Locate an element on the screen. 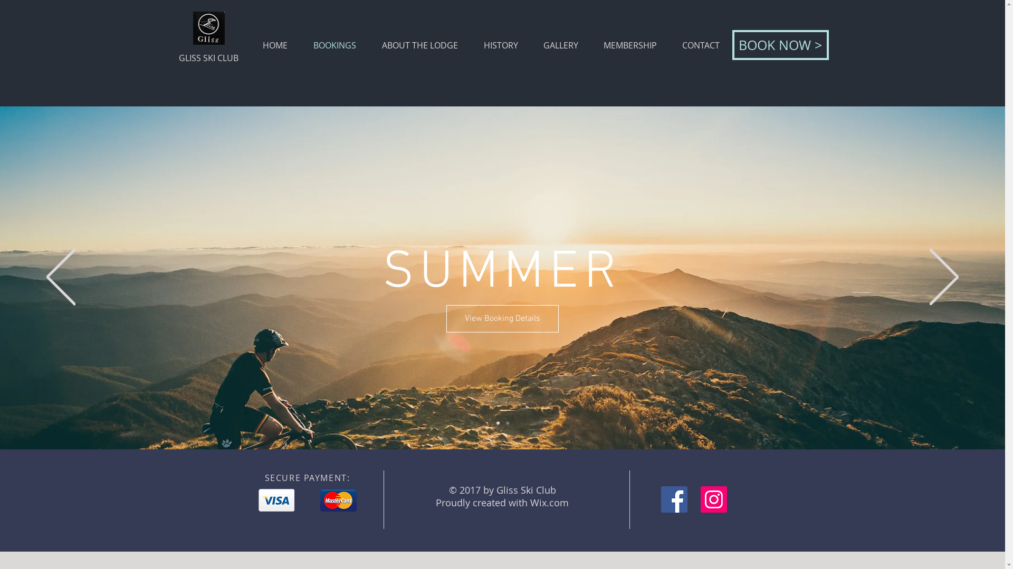  View Booking Details is located at coordinates (515, 319).